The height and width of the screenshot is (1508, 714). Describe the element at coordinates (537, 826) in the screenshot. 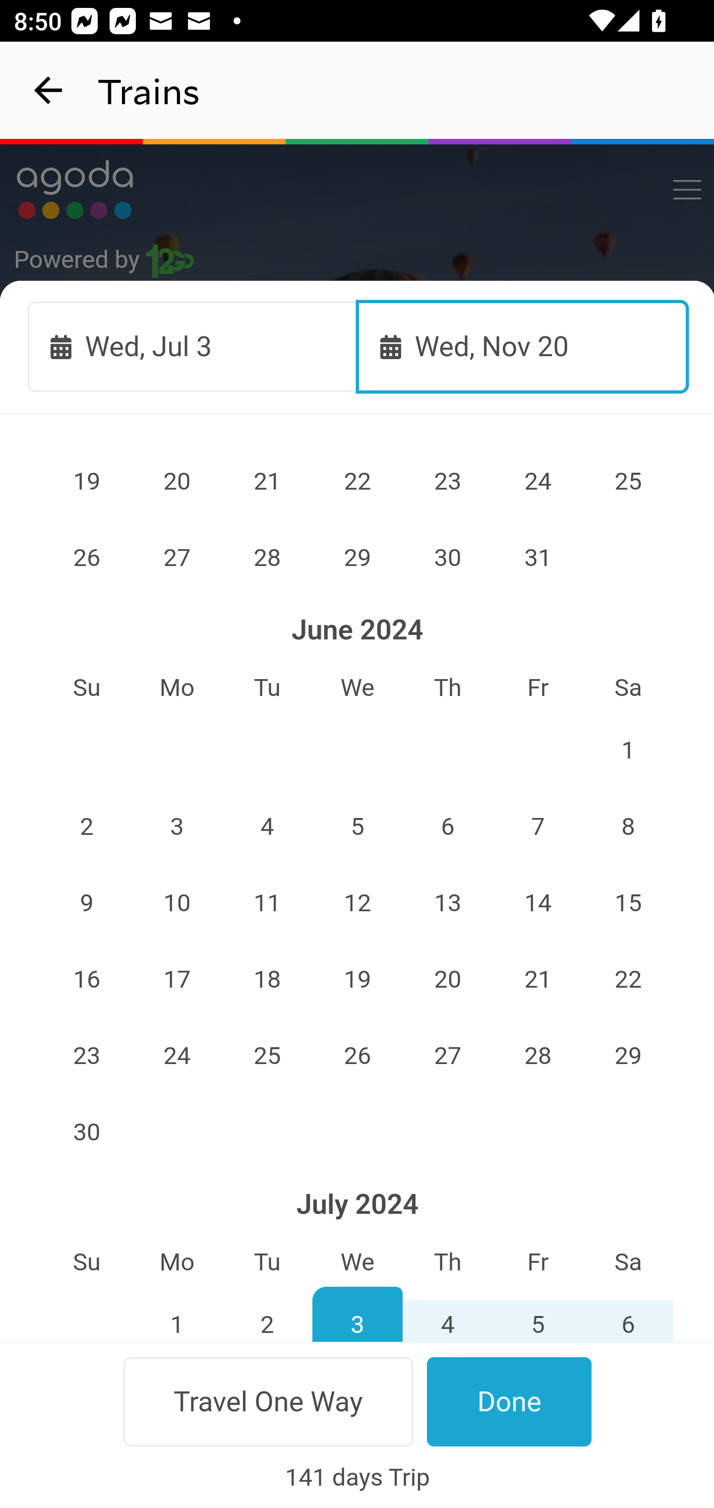

I see `7` at that location.